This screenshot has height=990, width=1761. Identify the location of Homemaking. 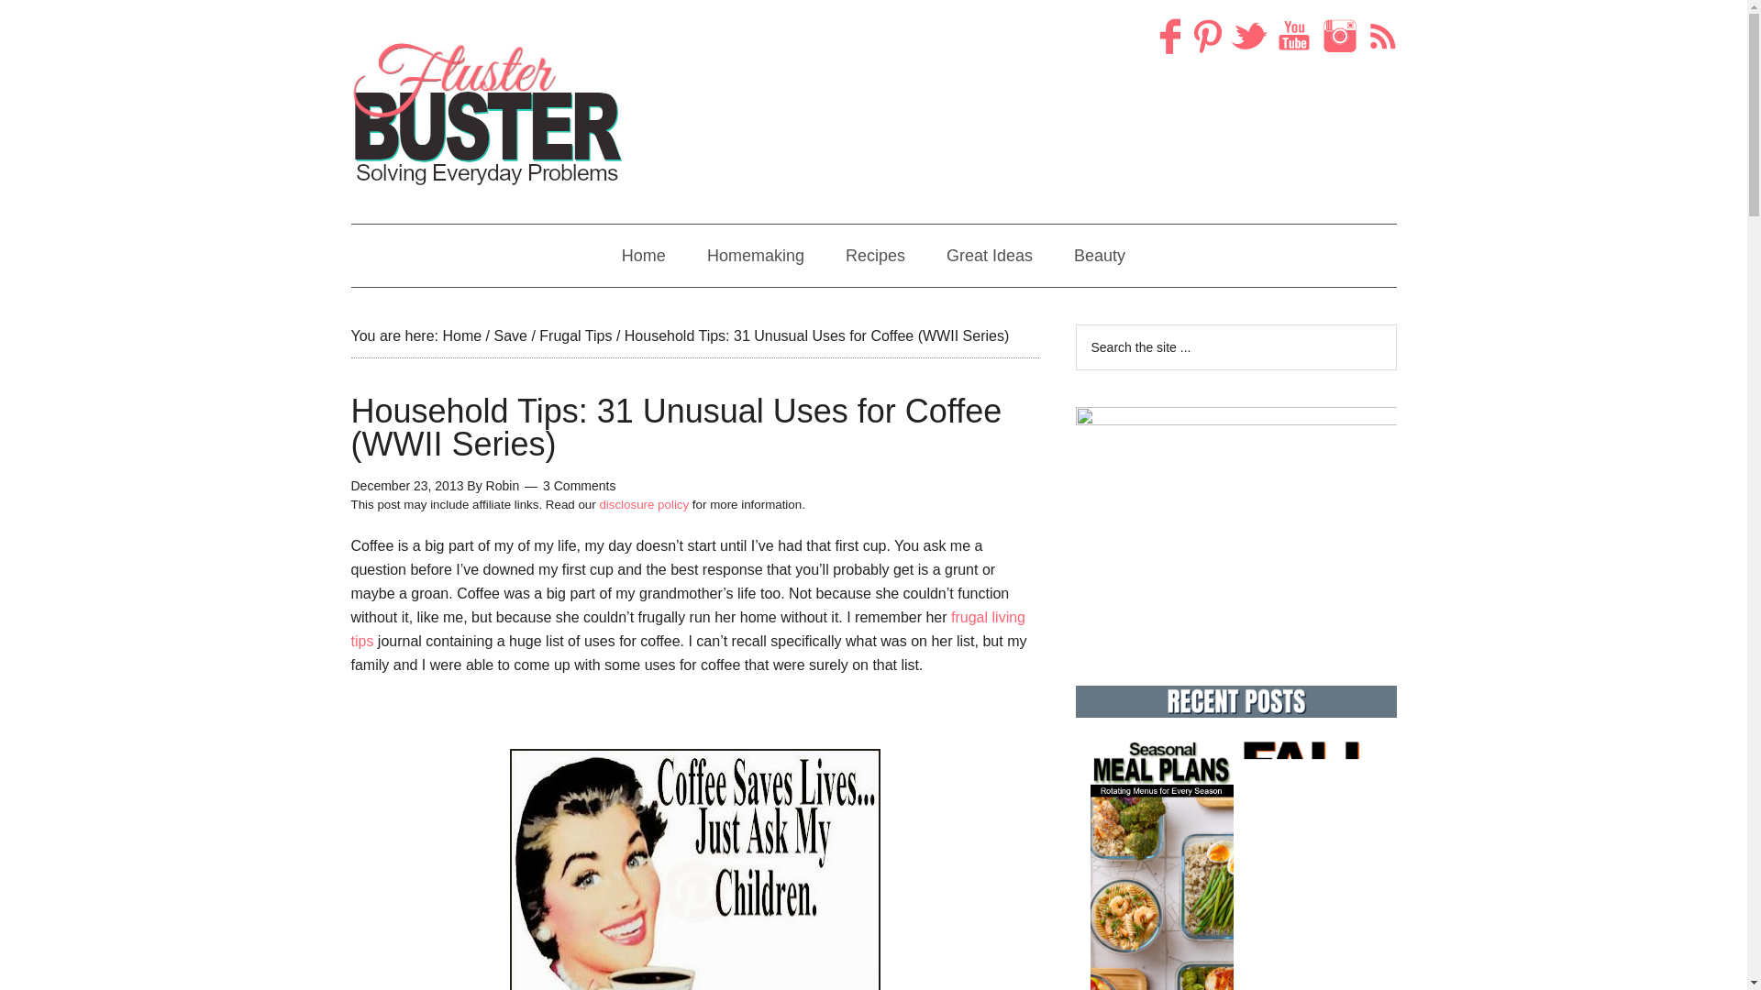
(755, 256).